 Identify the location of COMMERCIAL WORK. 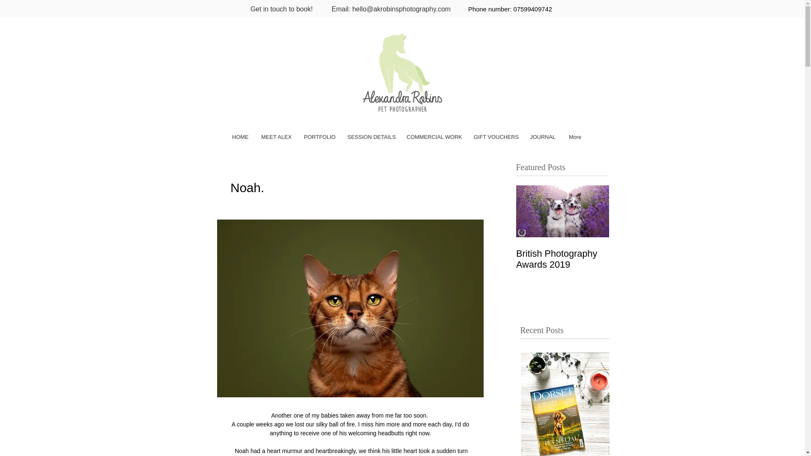
(434, 137).